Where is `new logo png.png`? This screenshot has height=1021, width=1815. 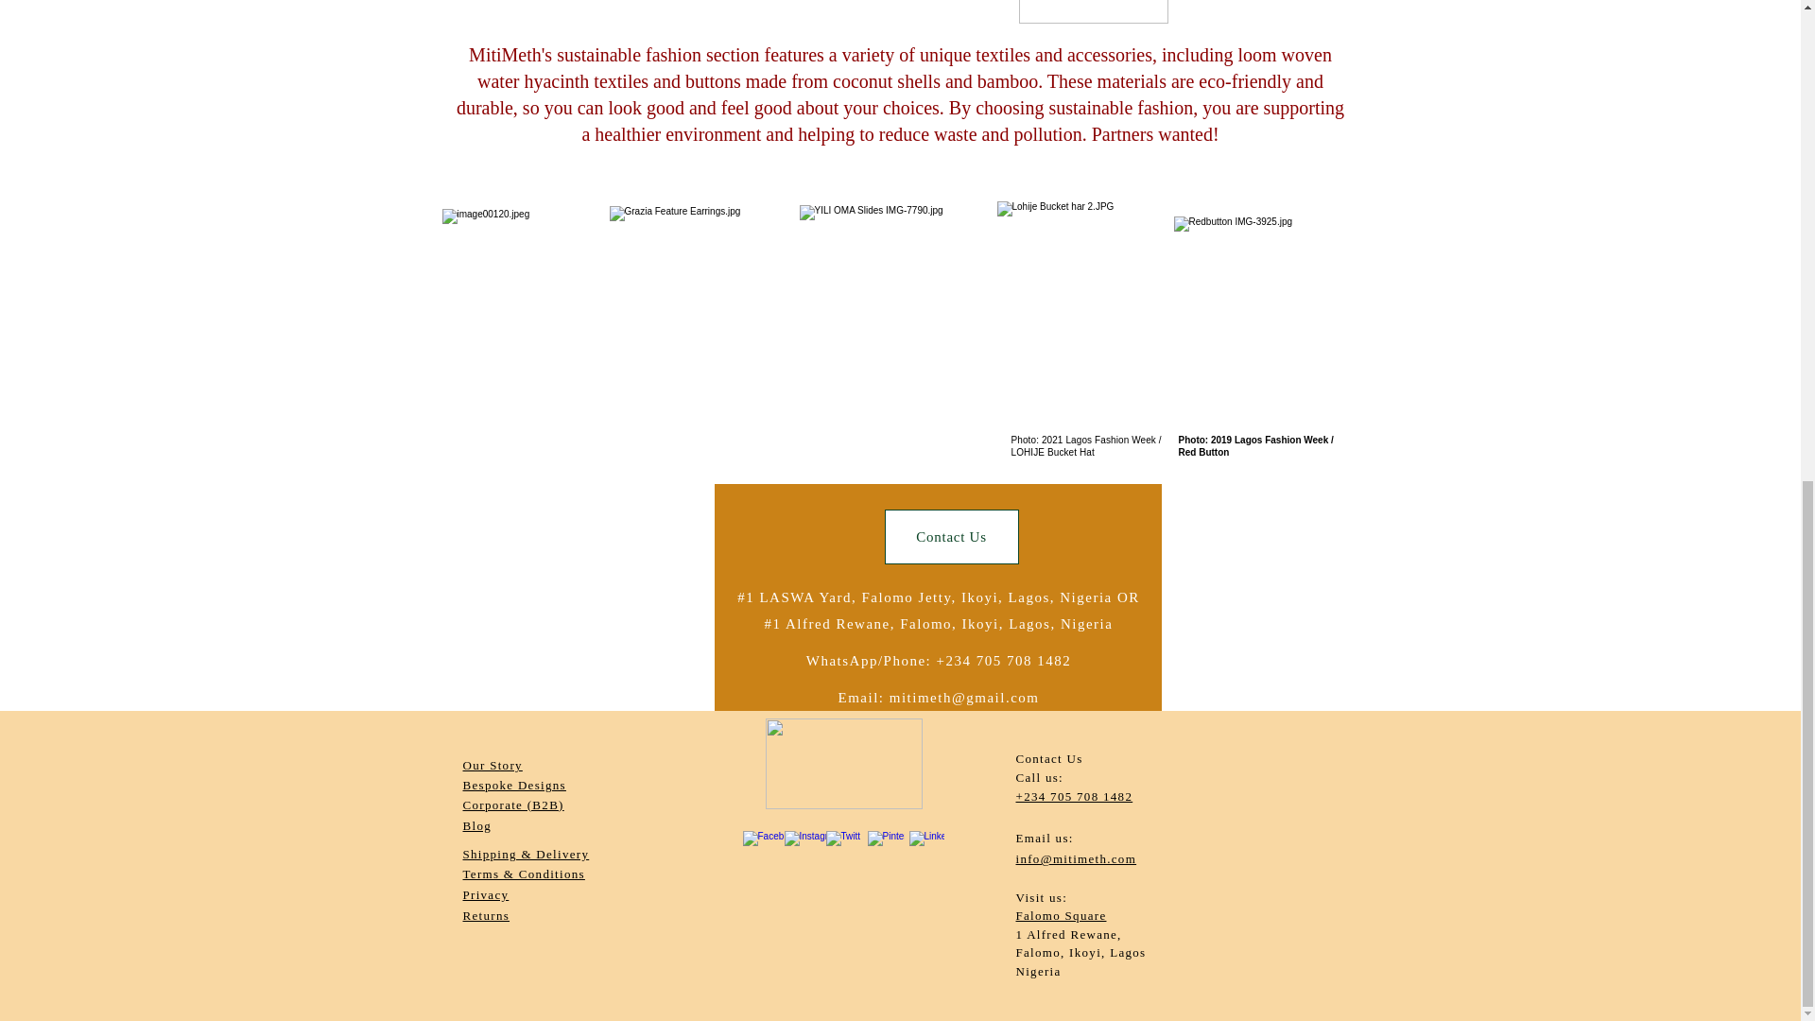 new logo png.png is located at coordinates (843, 764).